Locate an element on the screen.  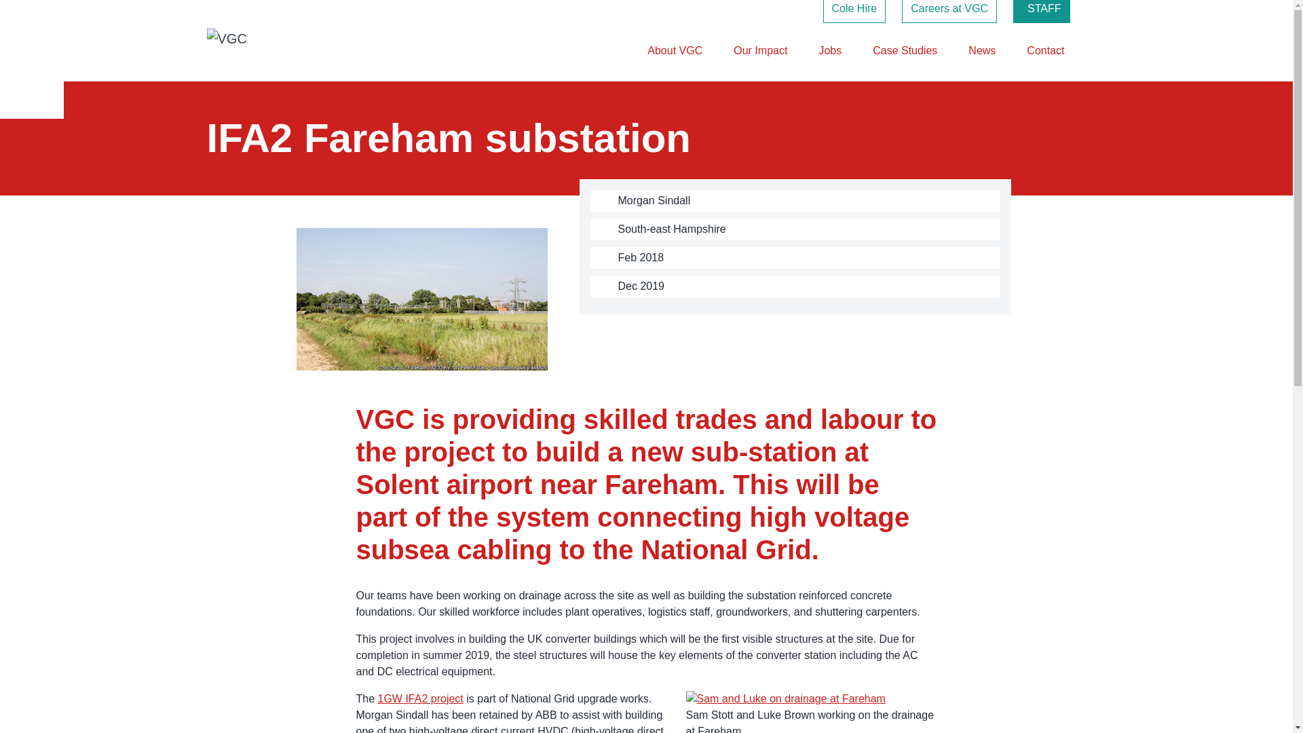
Cole Hire is located at coordinates (854, 11).